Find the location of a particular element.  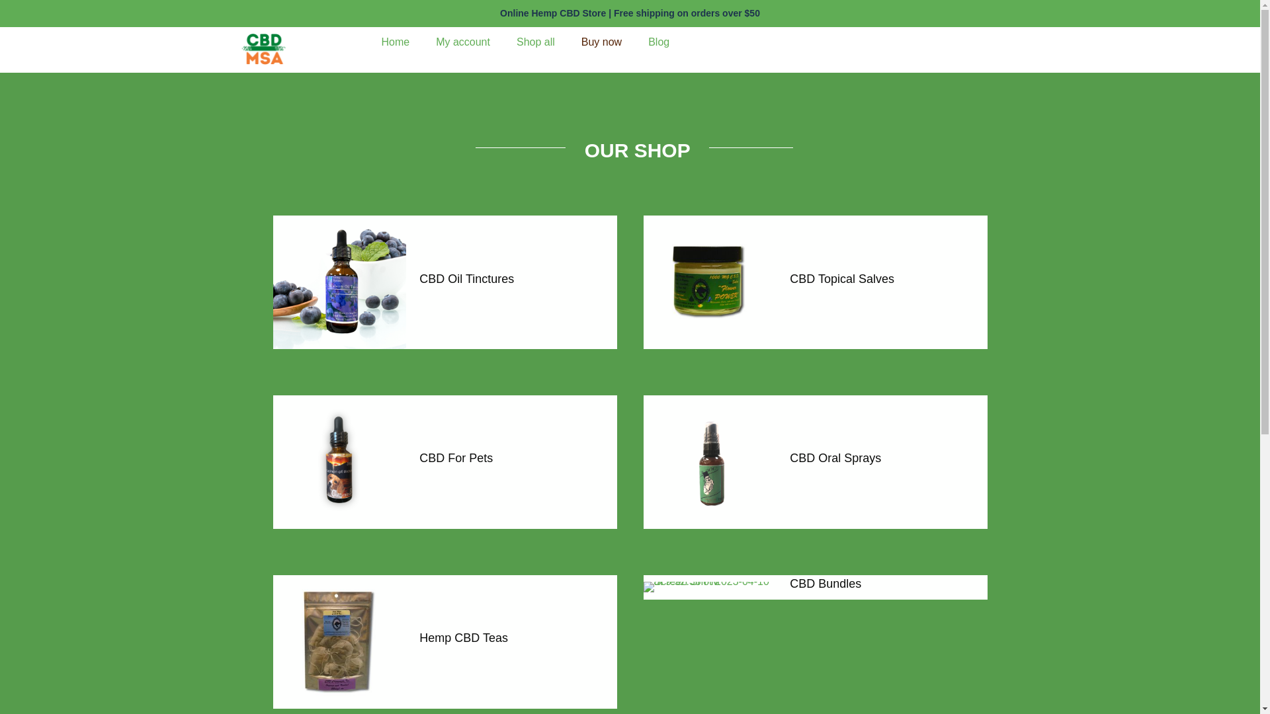

CBD Oil Tinctures is located at coordinates (466, 279).